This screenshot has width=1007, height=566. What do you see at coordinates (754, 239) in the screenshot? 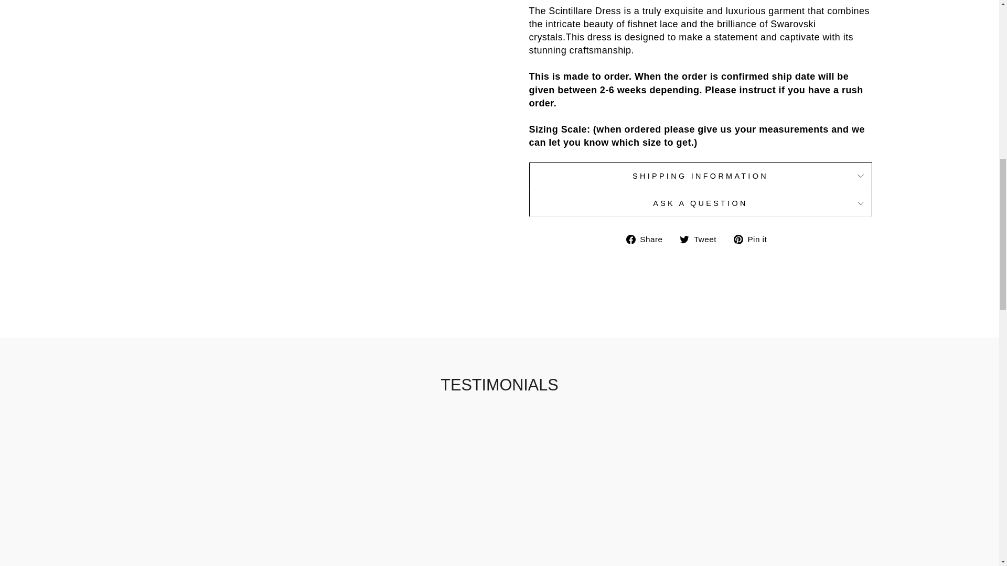
I see `Pin on Pinterest` at bounding box center [754, 239].